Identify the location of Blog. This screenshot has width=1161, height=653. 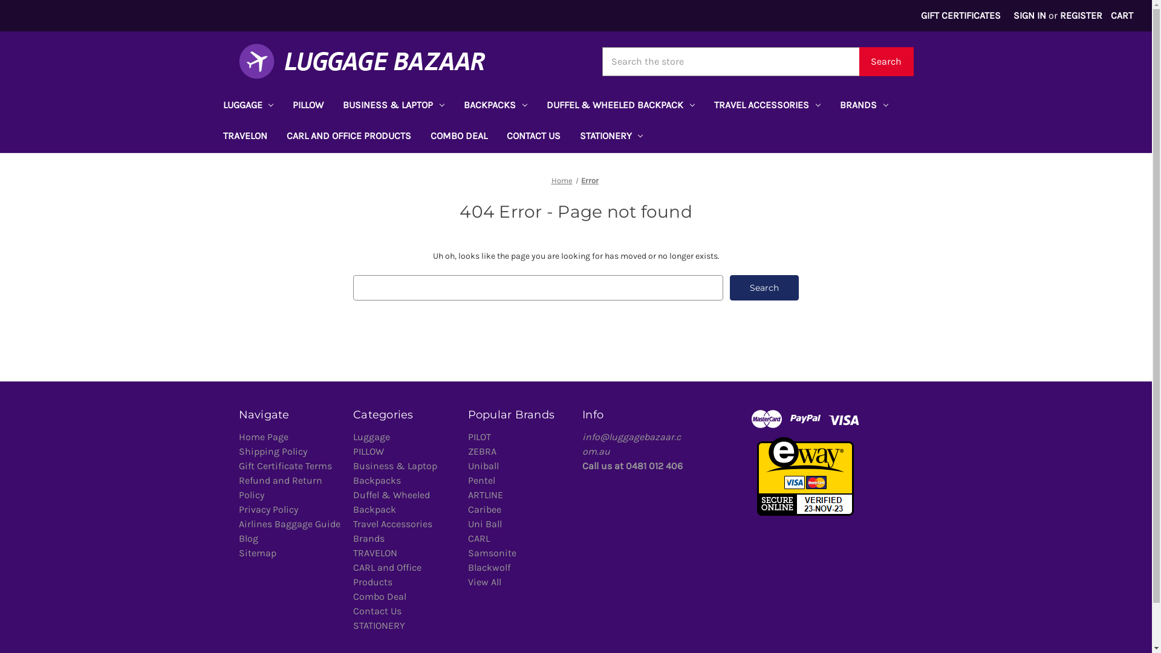
(248, 538).